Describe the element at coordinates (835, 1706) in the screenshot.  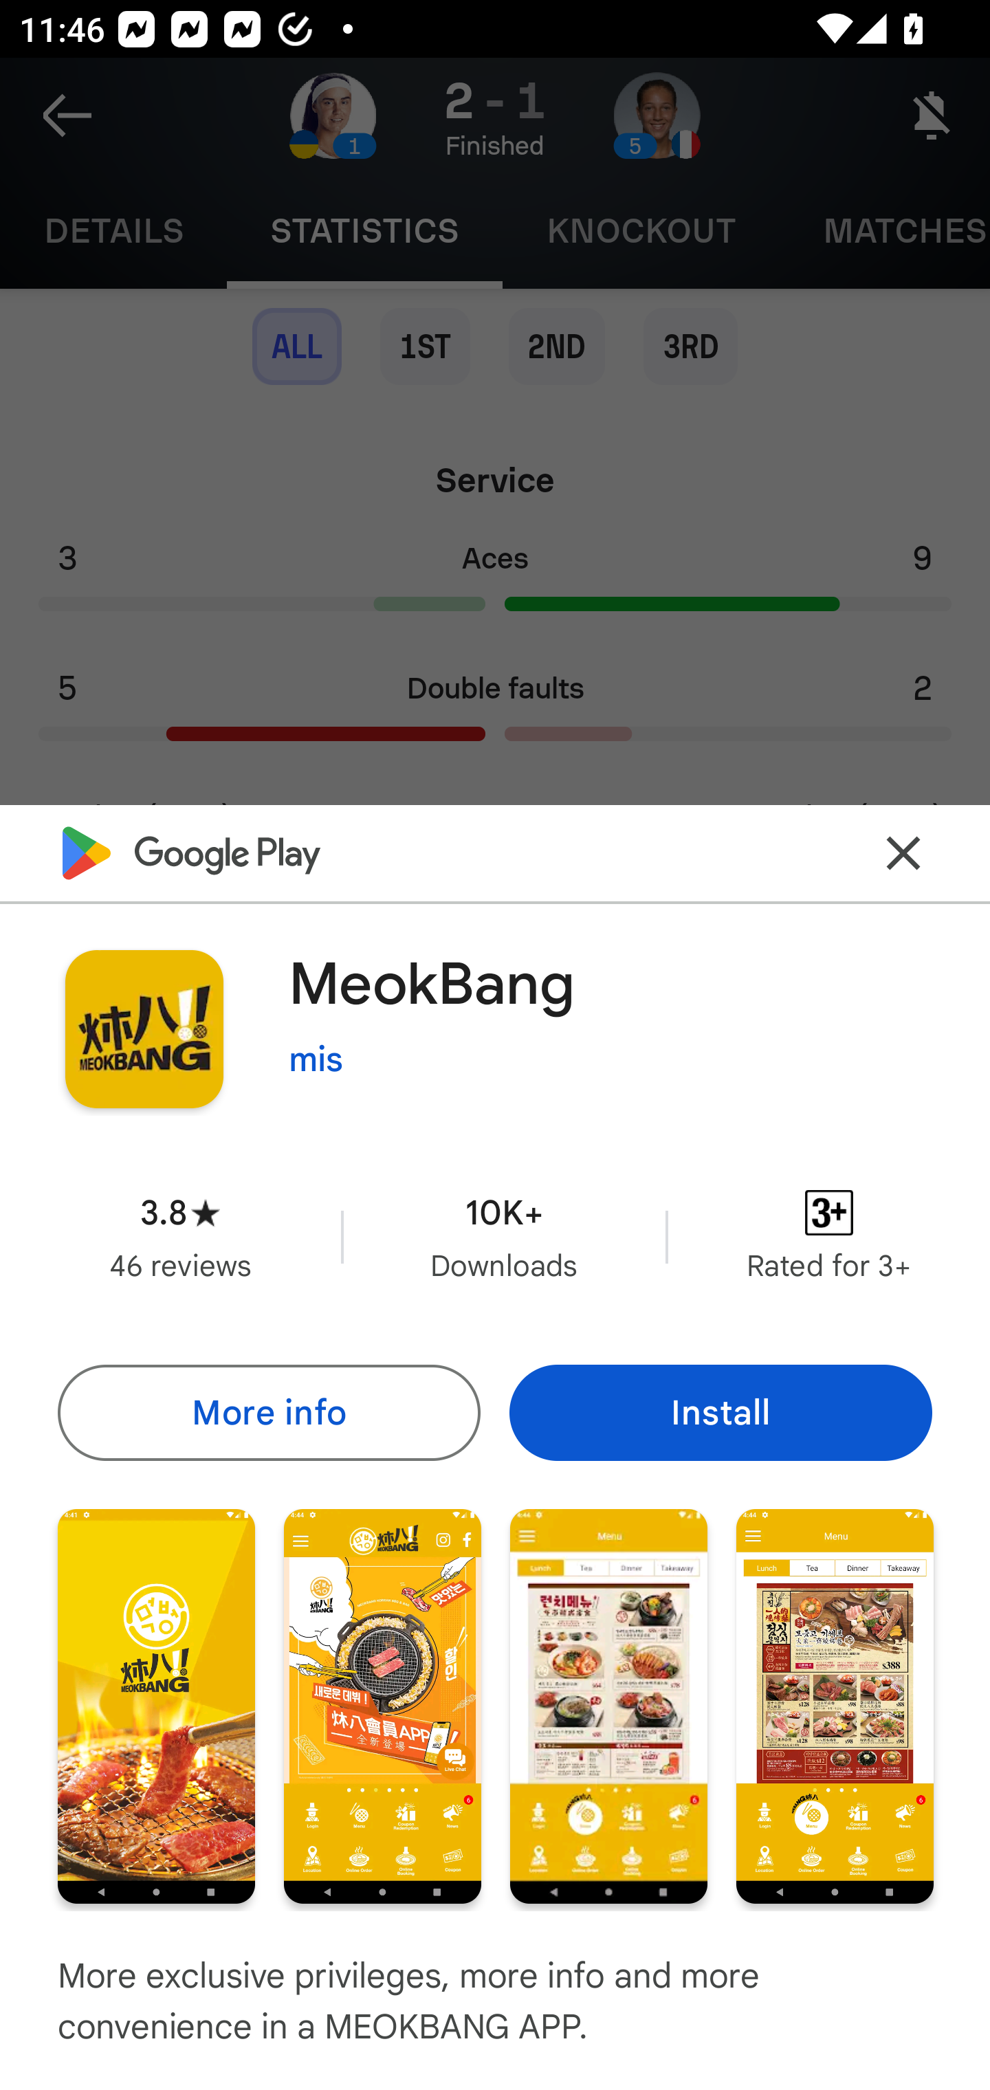
I see `Screenshot "4" of "4"` at that location.